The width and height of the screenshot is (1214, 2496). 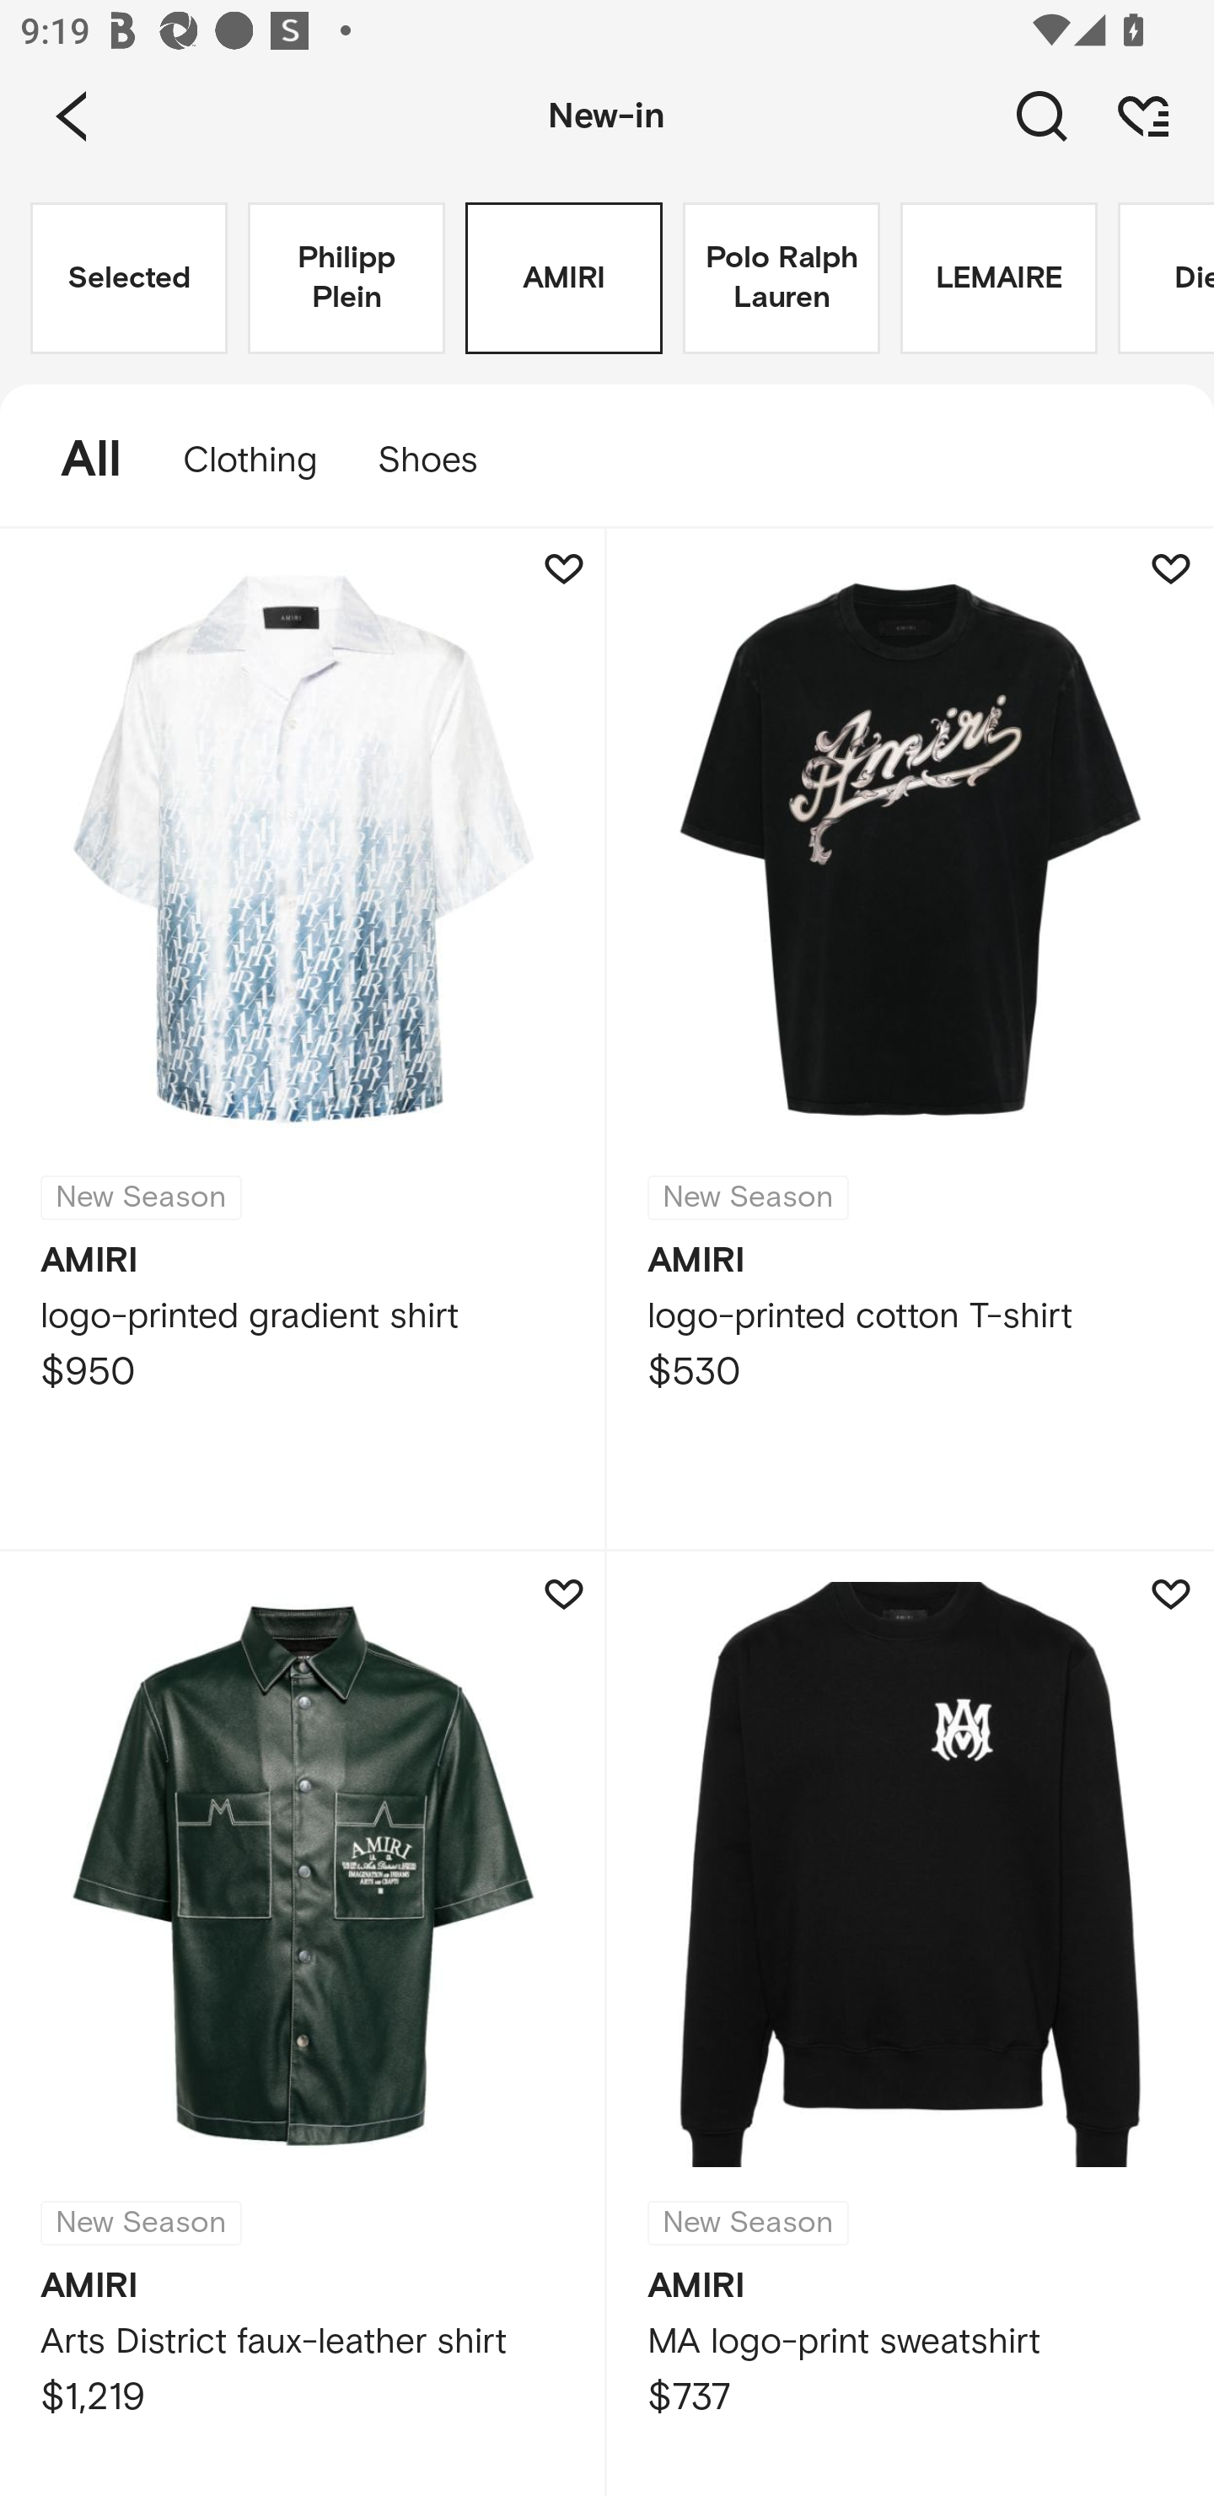 What do you see at coordinates (998, 278) in the screenshot?
I see `LEMAIRE` at bounding box center [998, 278].